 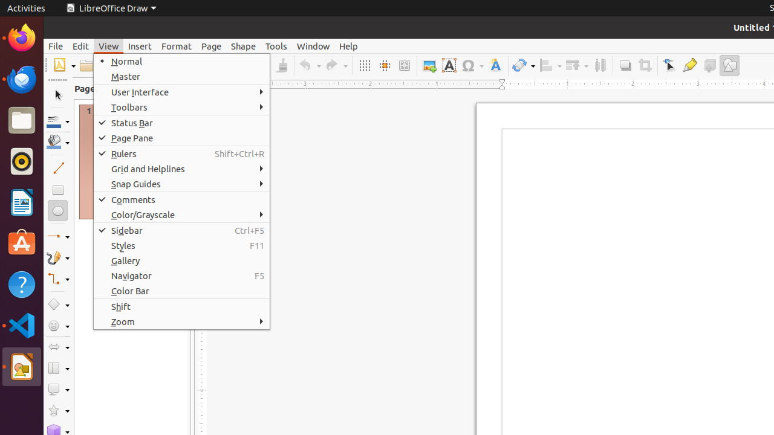 I want to click on Symbol, so click(x=472, y=65).